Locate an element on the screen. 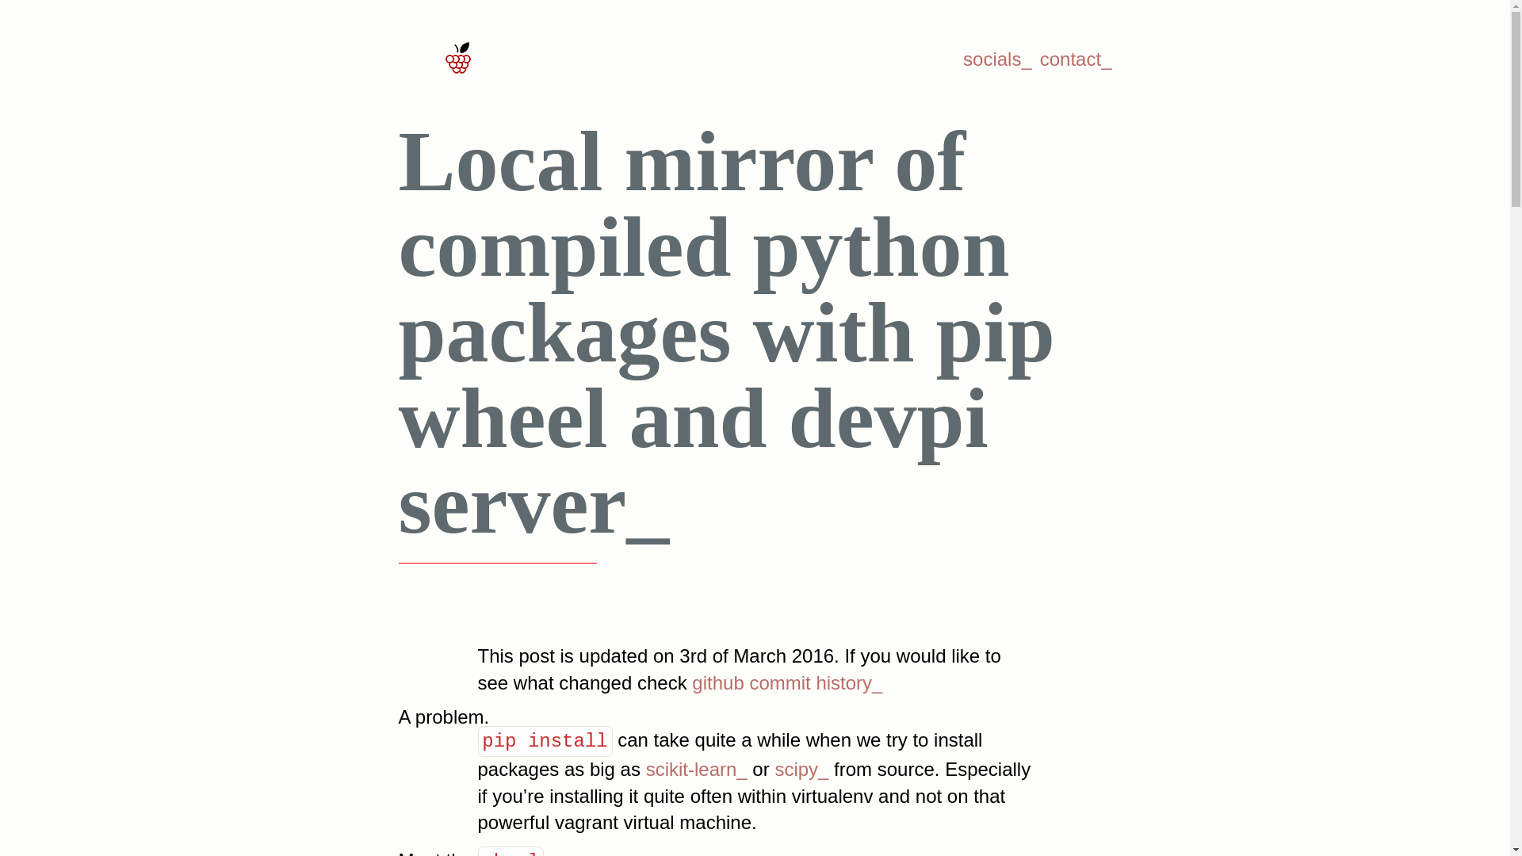  github commit history is located at coordinates (787, 682).